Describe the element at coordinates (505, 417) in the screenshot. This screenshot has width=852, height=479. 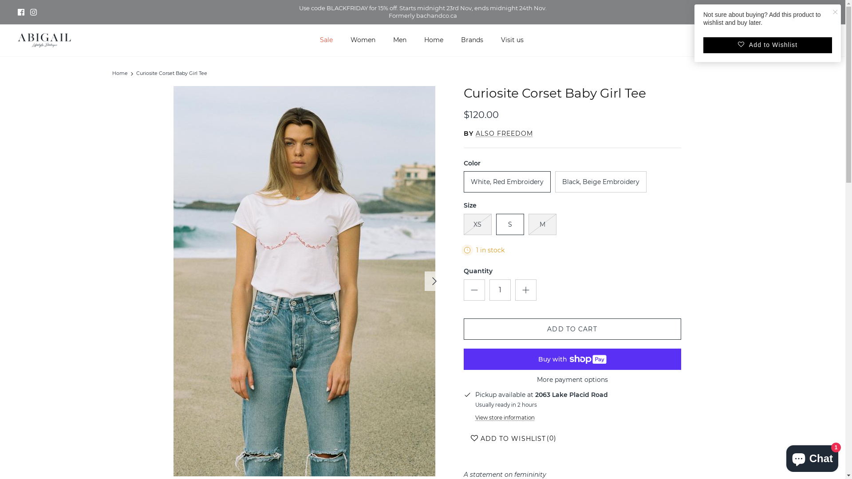
I see `View store information` at that location.